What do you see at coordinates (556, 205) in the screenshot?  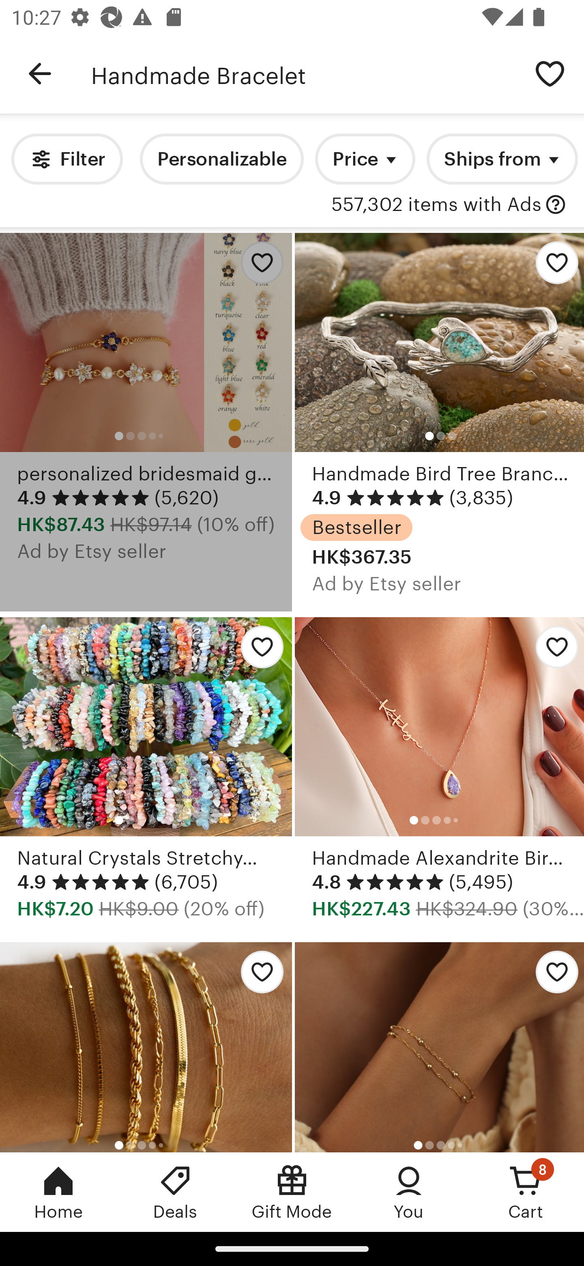 I see `with Ads` at bounding box center [556, 205].